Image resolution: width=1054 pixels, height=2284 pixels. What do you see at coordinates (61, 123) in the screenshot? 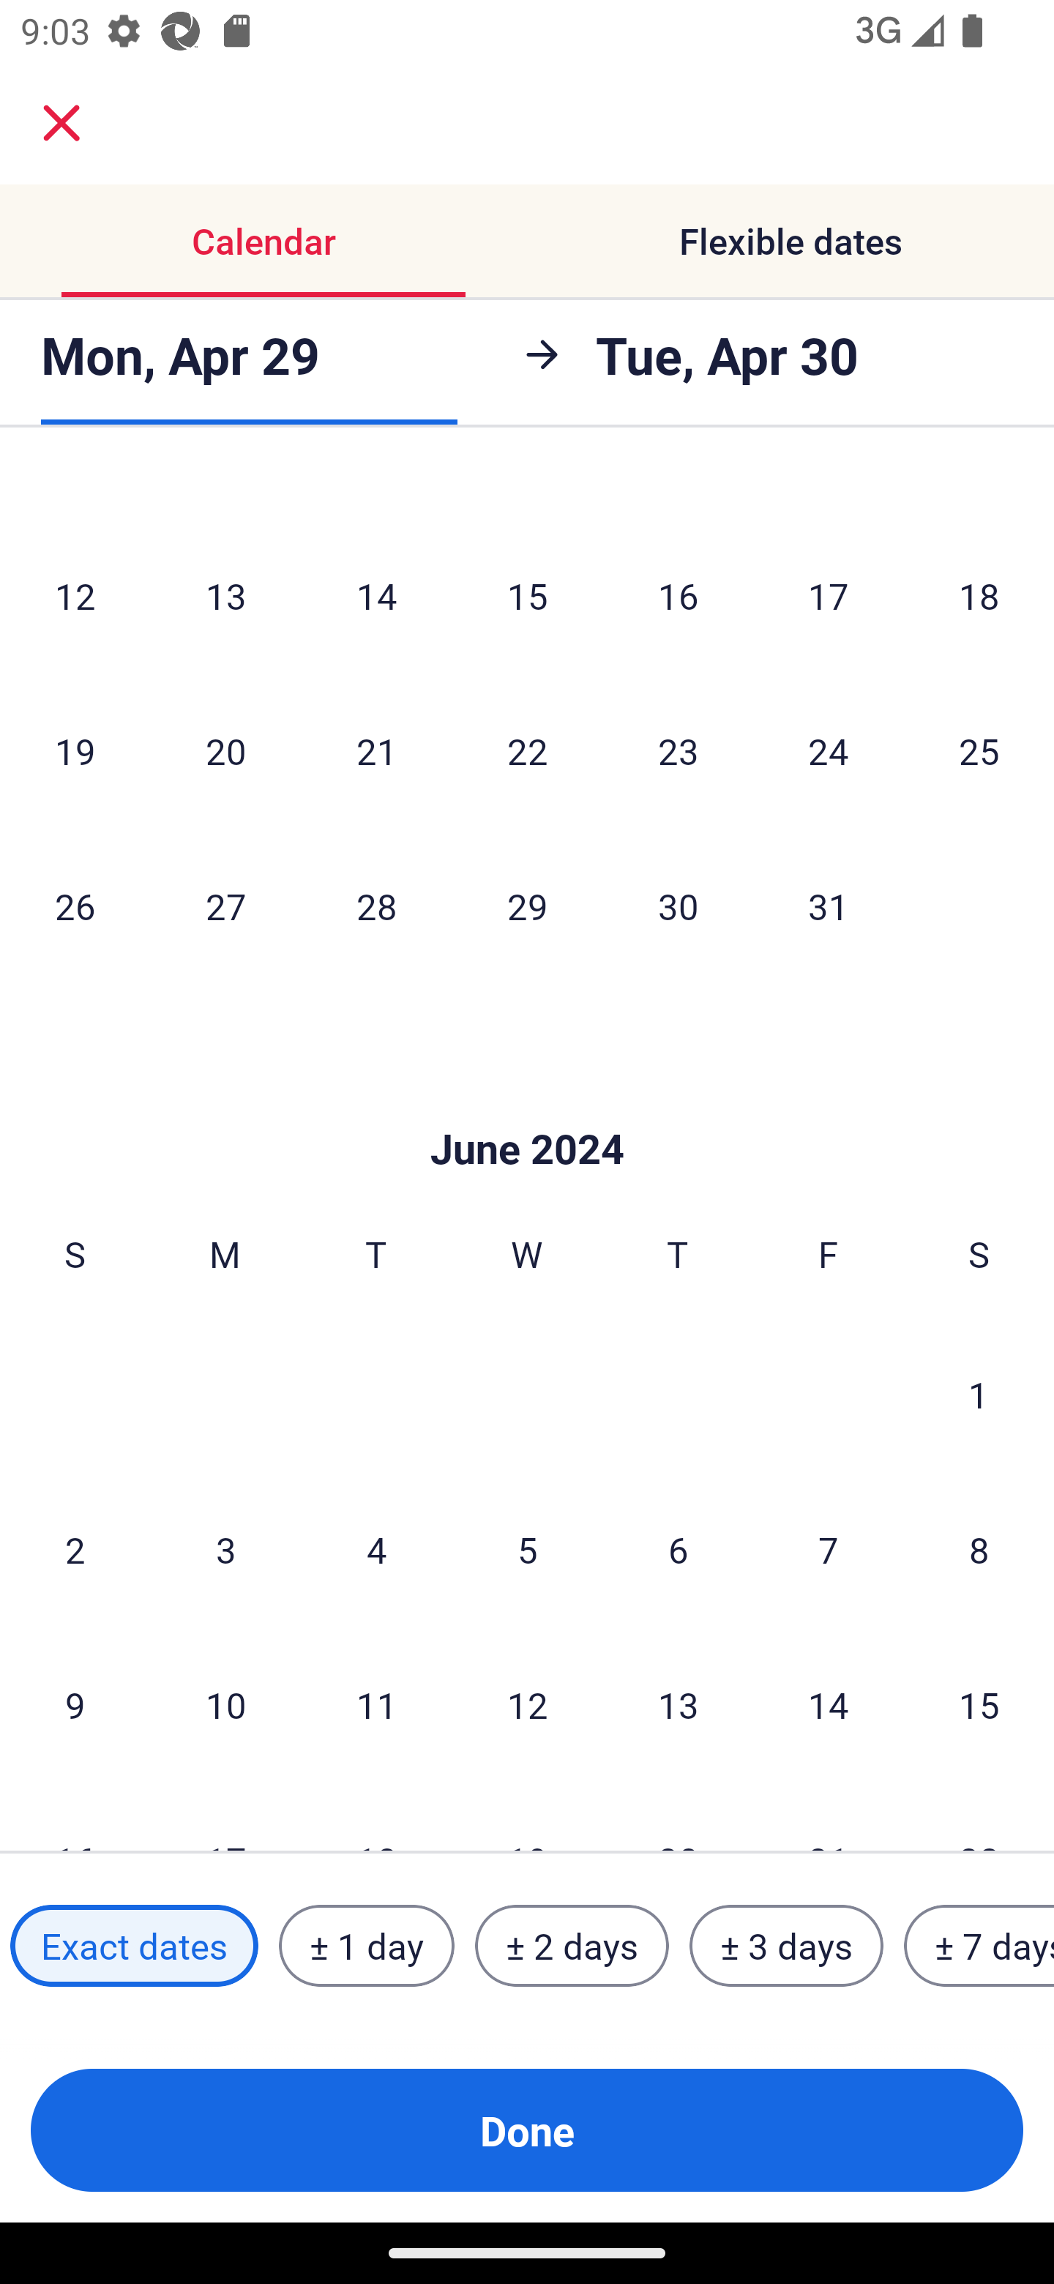
I see `close.` at bounding box center [61, 123].